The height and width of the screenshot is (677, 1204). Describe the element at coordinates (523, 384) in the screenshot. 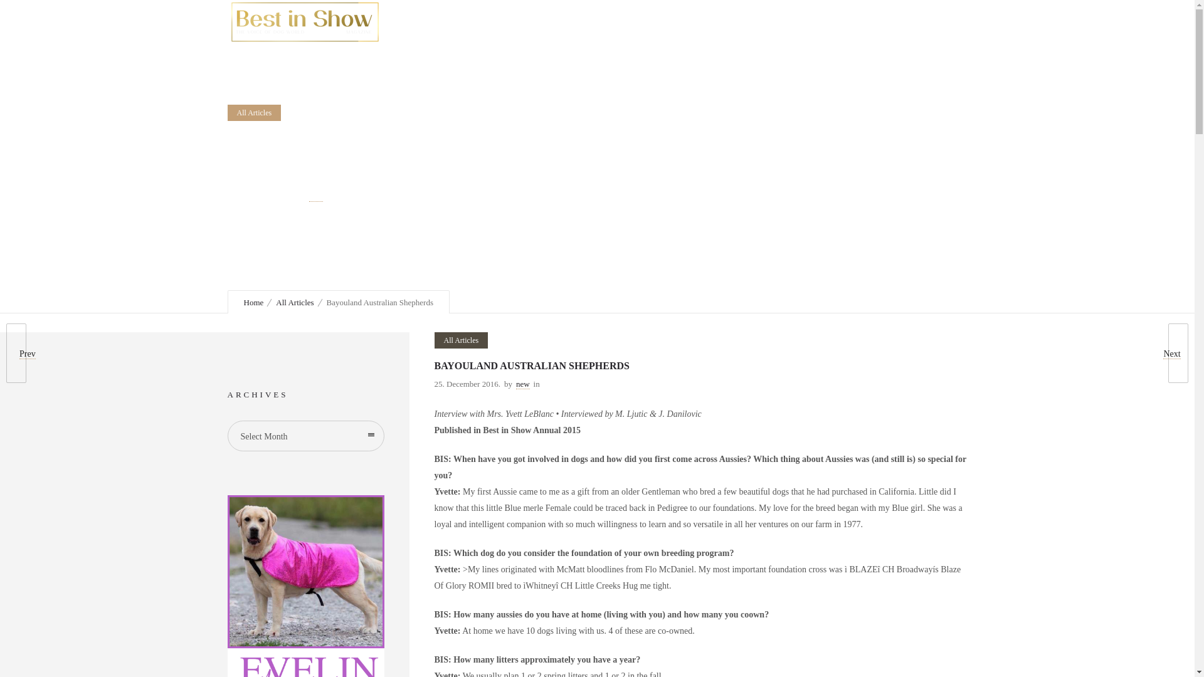

I see `new` at that location.